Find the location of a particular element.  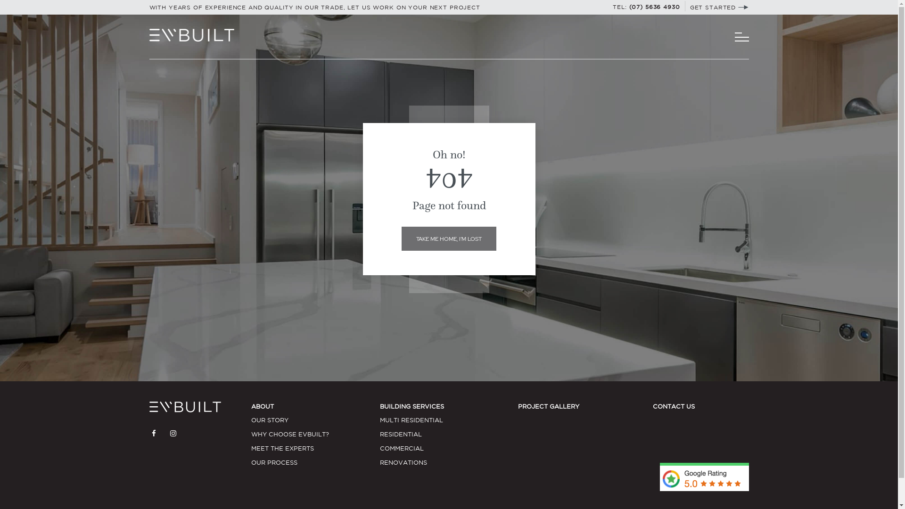

COMMERCIAL is located at coordinates (449, 449).